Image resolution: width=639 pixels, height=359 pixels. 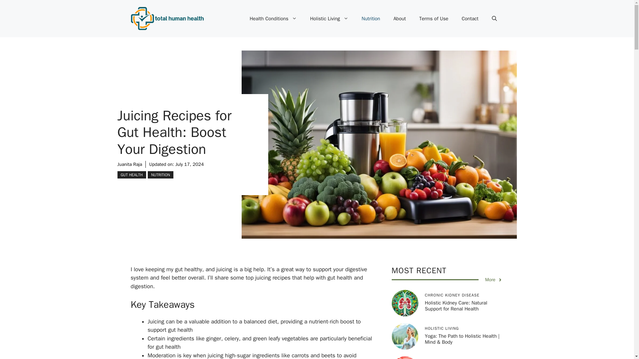 I want to click on NUTRITION, so click(x=160, y=175).